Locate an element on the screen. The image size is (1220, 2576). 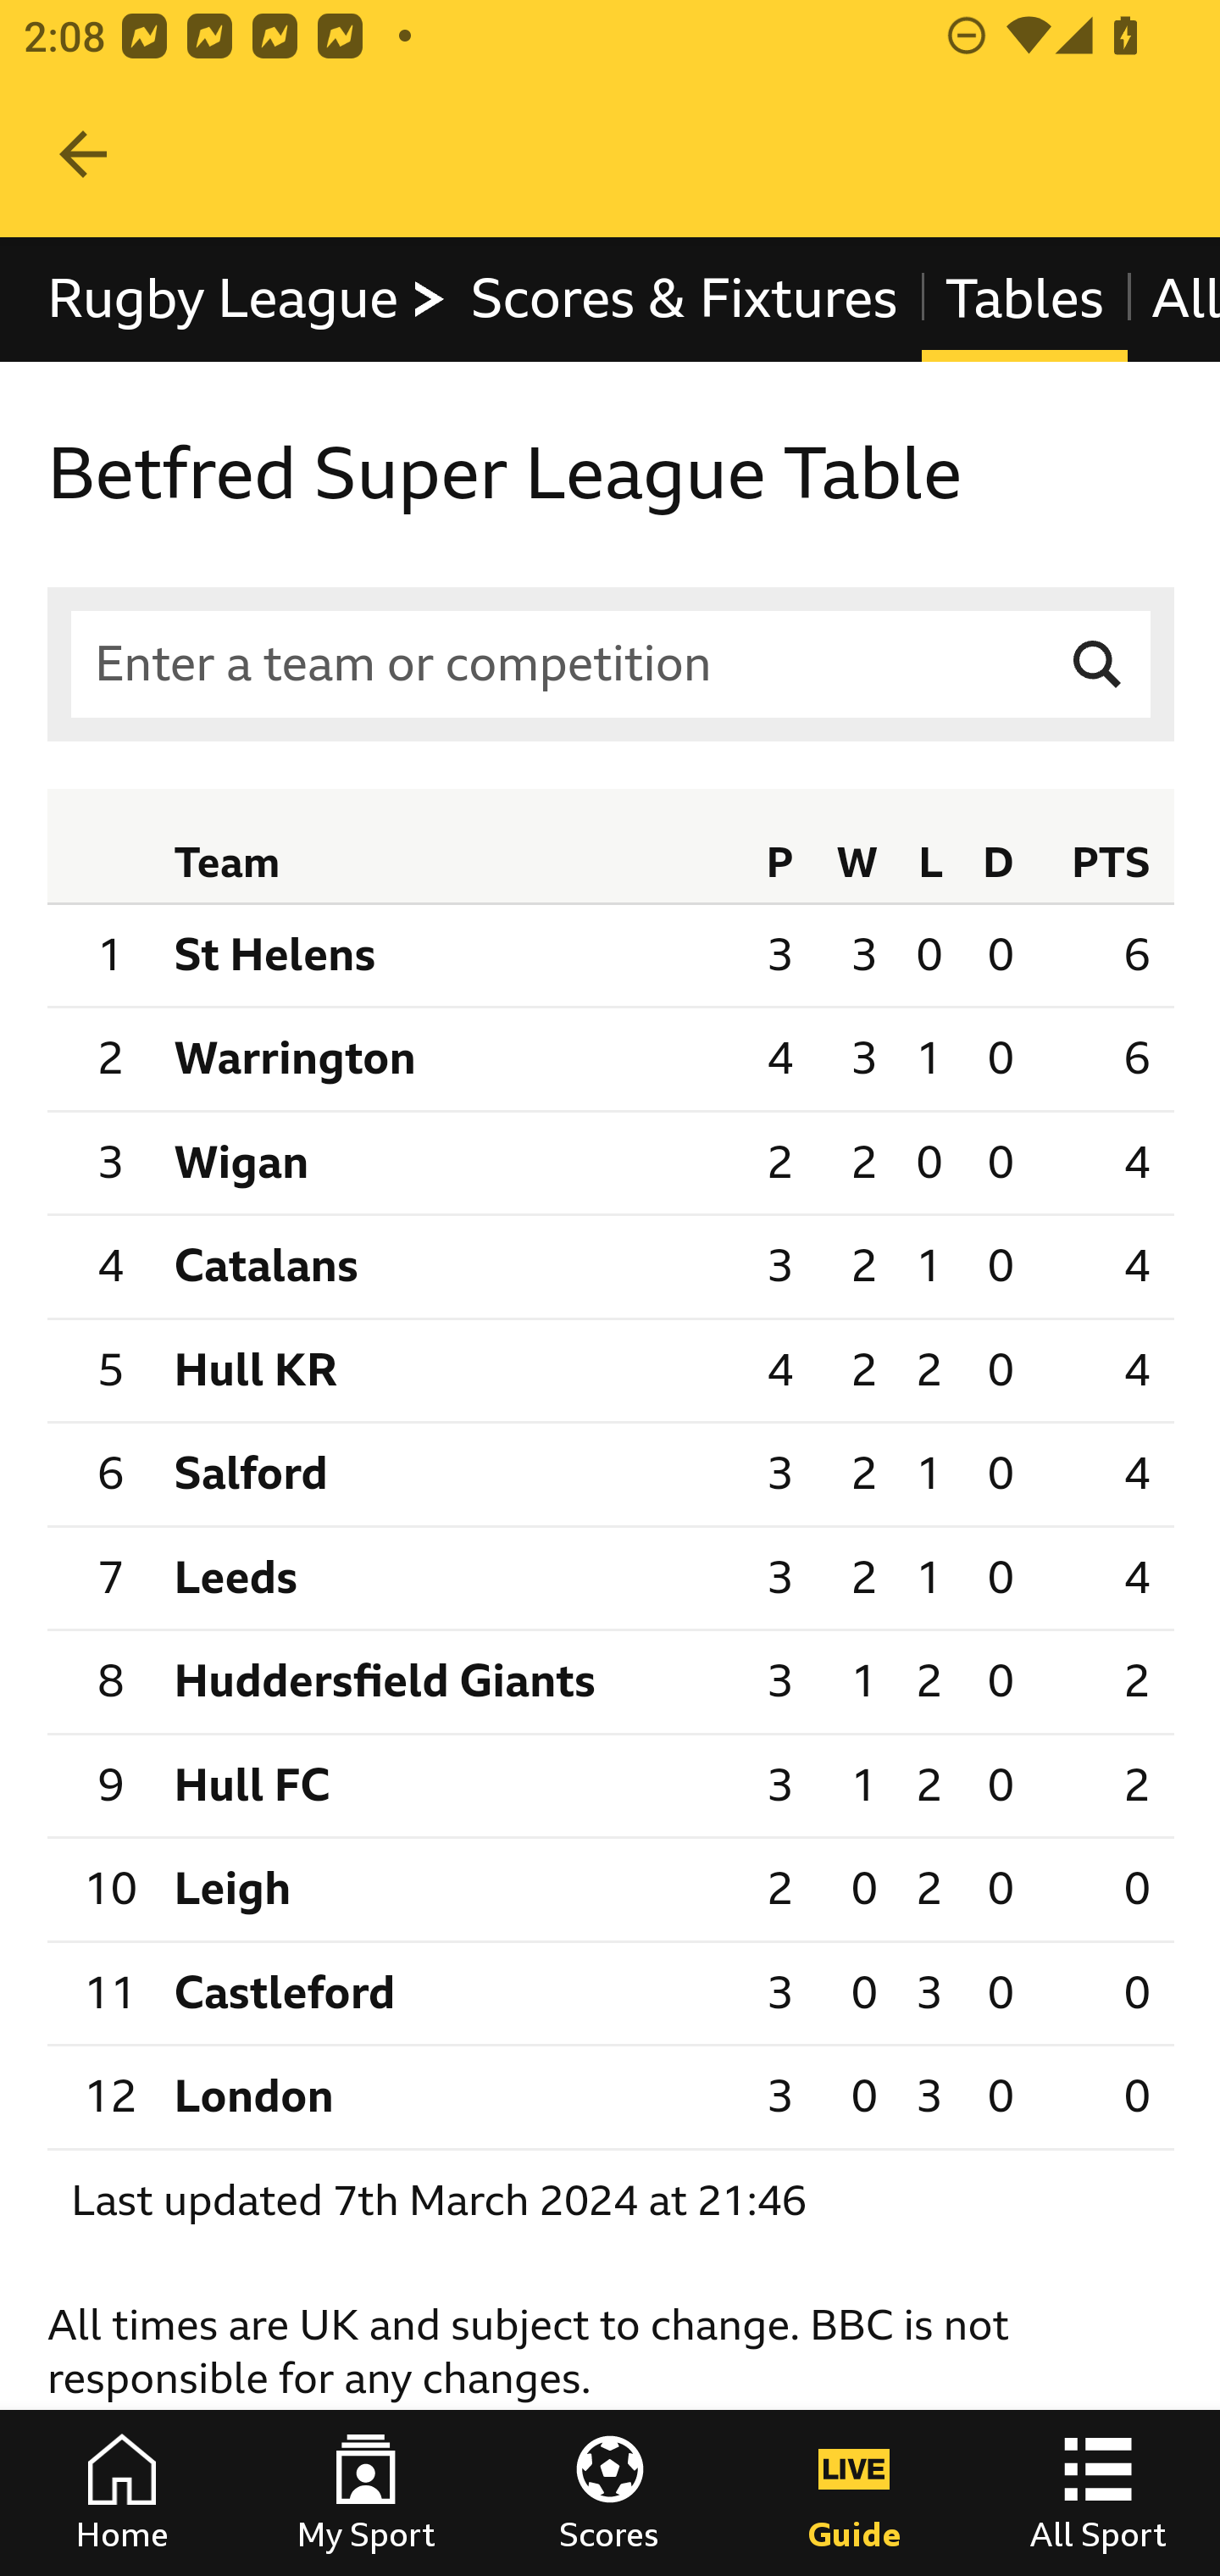
My Sport is located at coordinates (366, 2493).